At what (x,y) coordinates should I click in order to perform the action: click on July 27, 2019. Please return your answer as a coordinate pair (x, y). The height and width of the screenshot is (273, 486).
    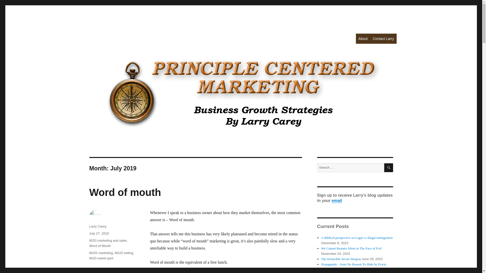
    Looking at the image, I should click on (99, 233).